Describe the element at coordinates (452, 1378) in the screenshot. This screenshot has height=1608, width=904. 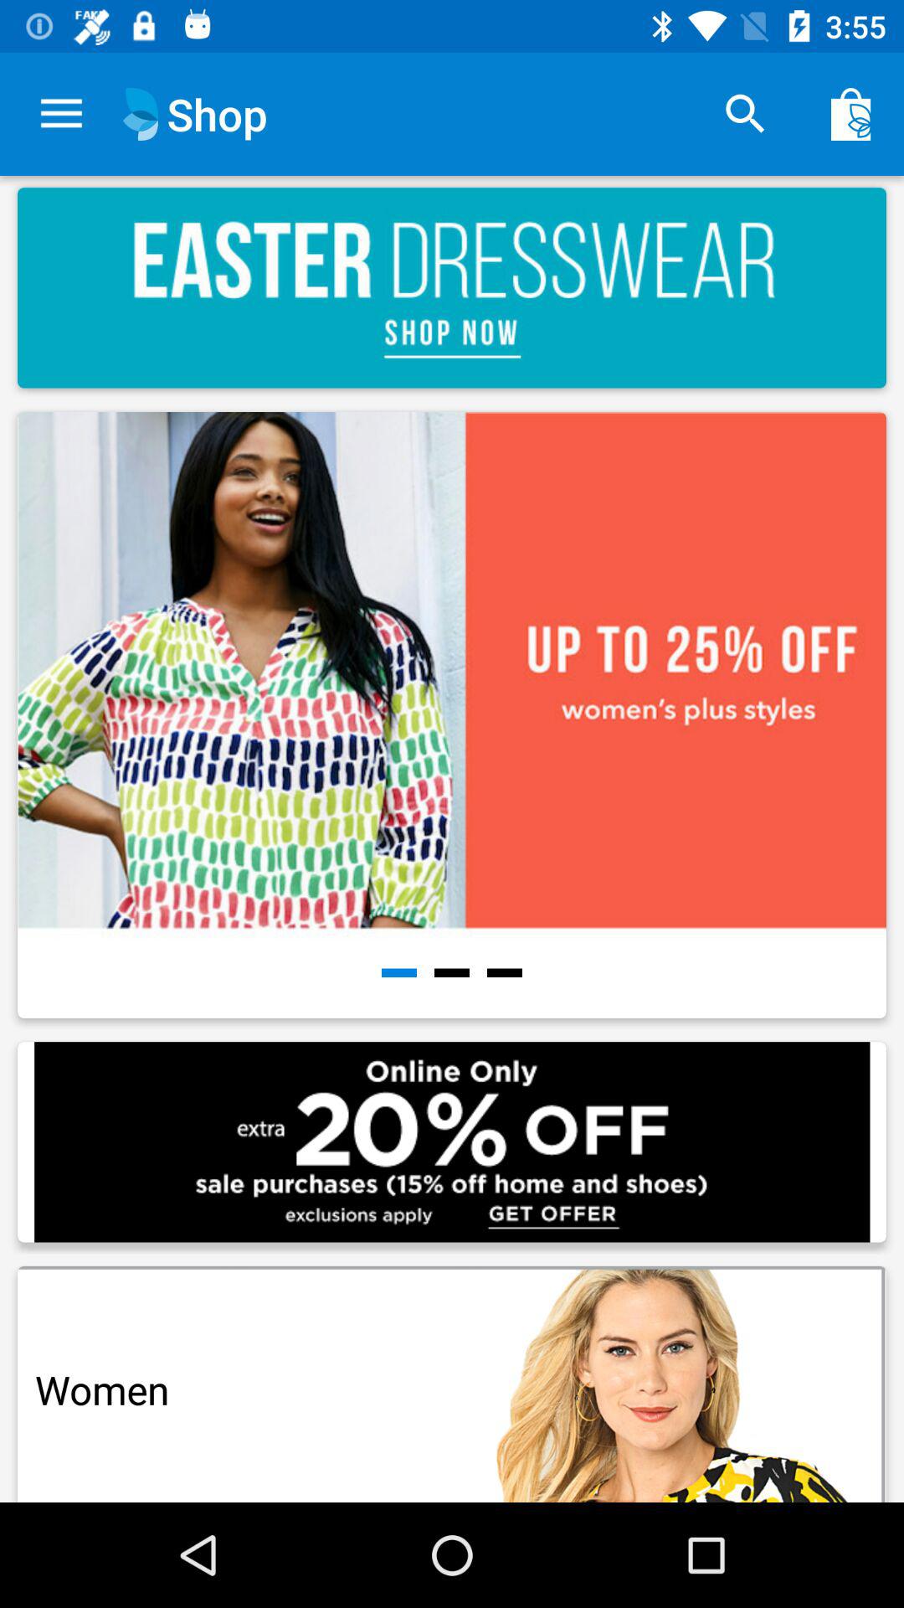
I see `select the last image along with the text` at that location.